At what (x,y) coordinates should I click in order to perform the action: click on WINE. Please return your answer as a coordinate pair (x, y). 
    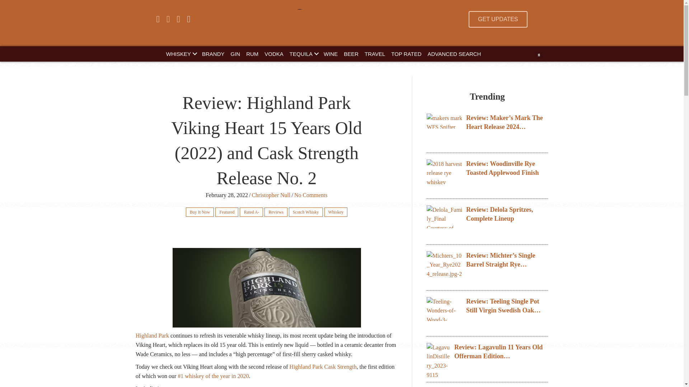
    Looking at the image, I should click on (331, 54).